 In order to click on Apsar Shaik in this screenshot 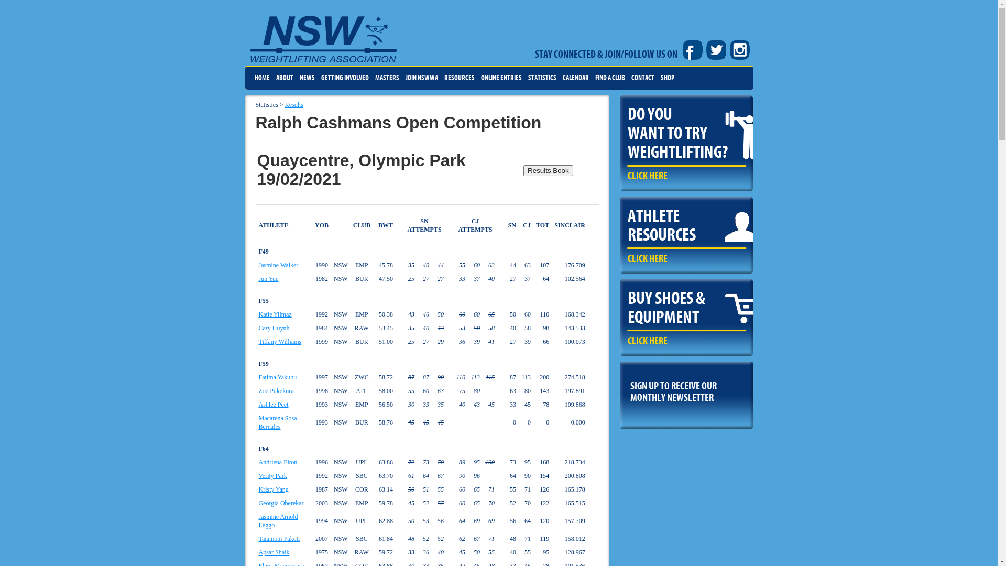, I will do `click(274, 552)`.